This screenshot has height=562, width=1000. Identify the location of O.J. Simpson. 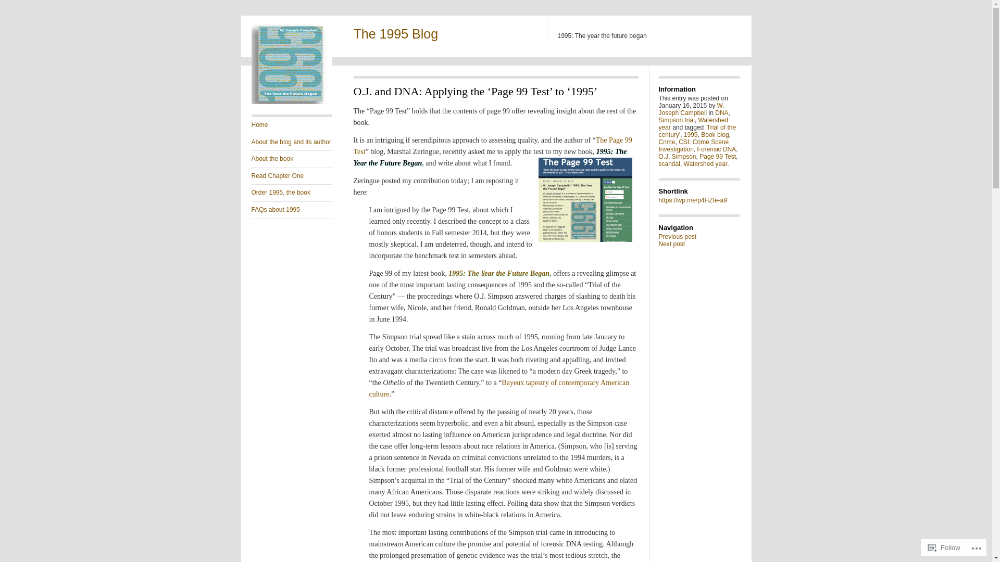
(677, 157).